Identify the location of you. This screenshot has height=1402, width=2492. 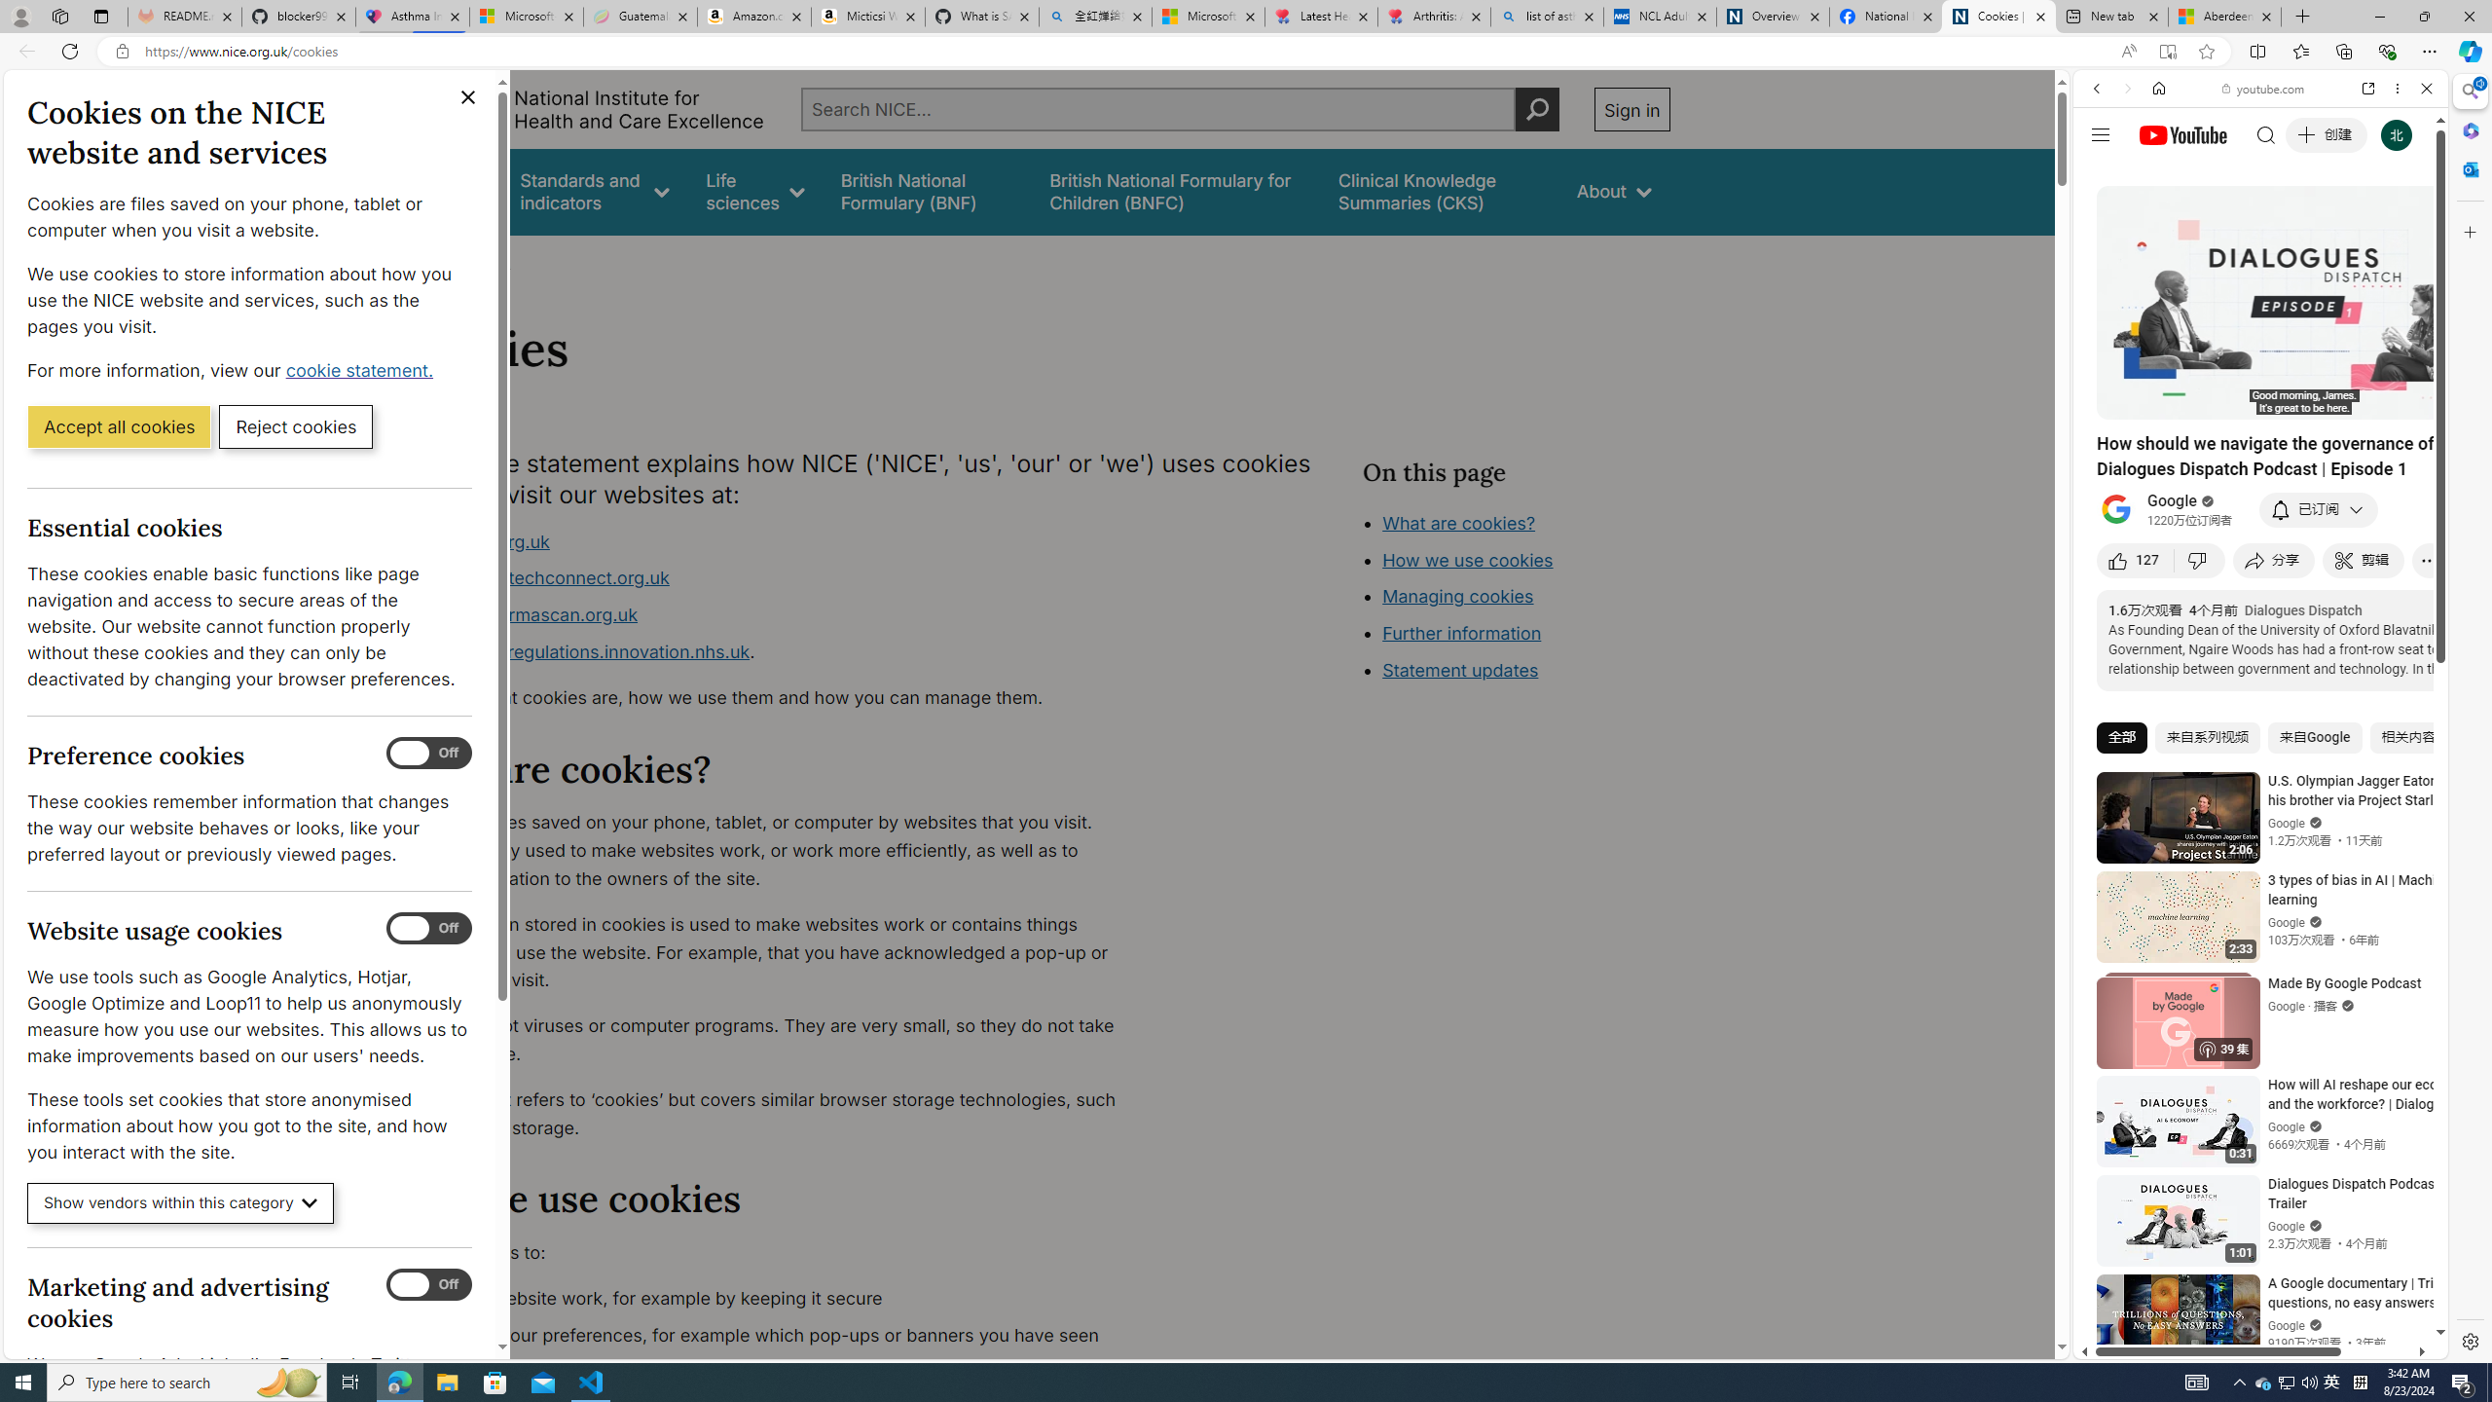
(2253, 1293).